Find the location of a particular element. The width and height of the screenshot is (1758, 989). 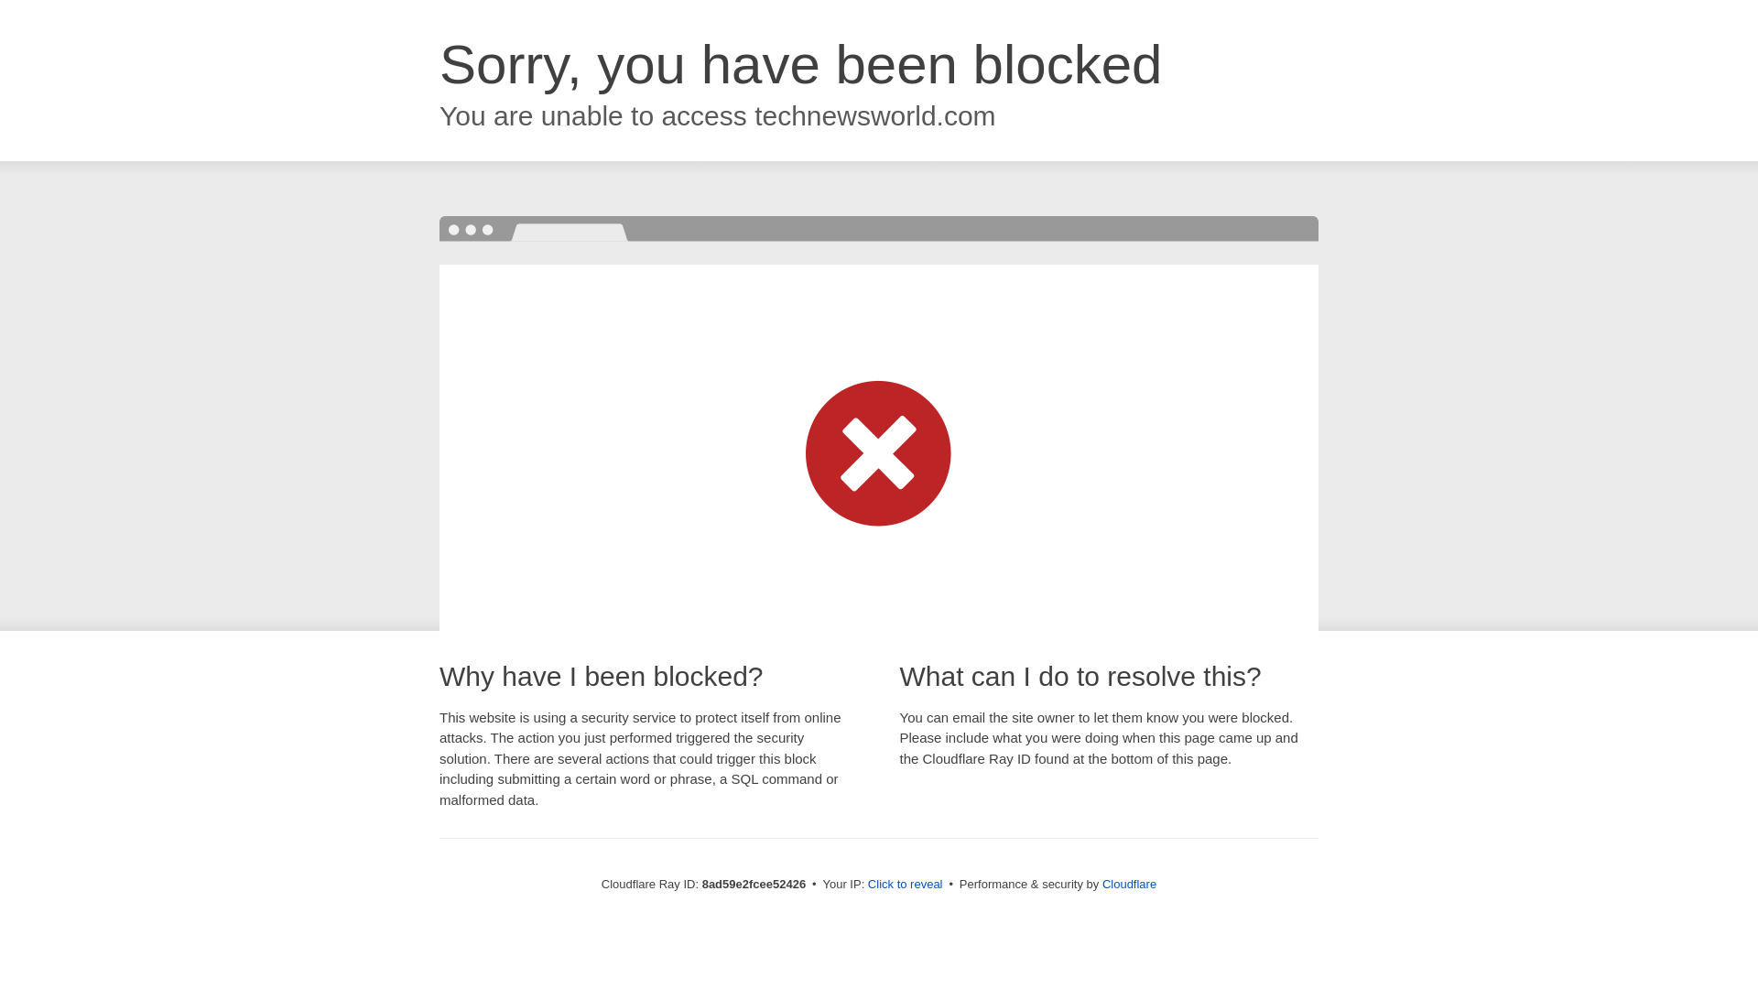

Cloudflare is located at coordinates (1129, 884).